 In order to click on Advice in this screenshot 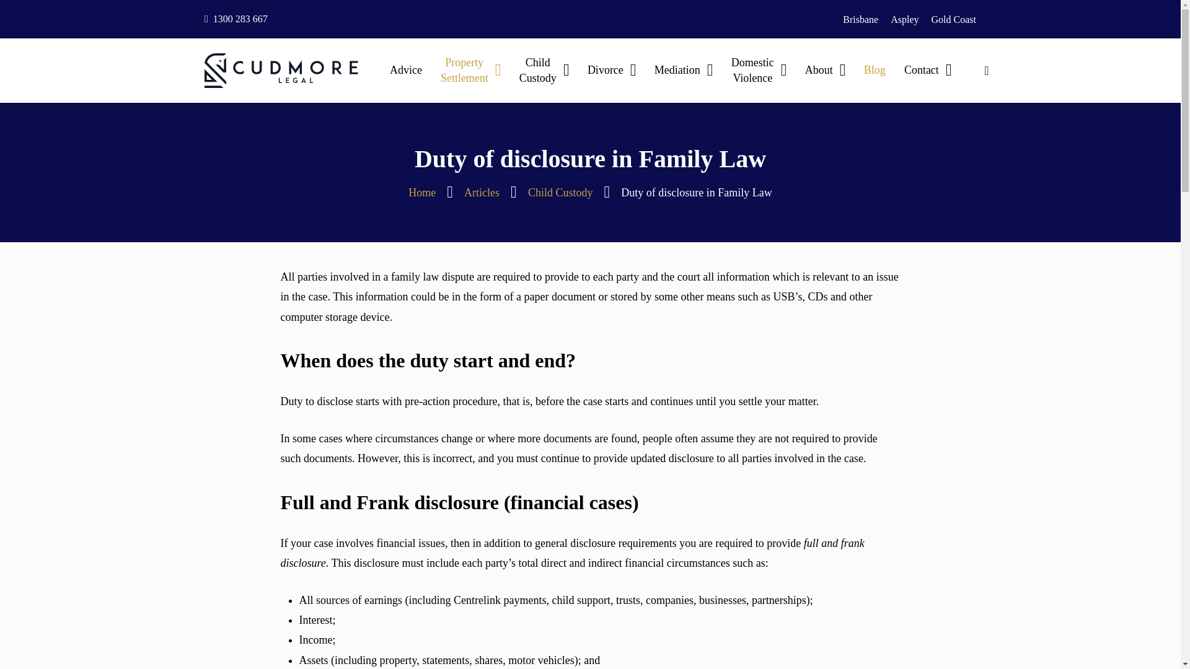, I will do `click(405, 71)`.